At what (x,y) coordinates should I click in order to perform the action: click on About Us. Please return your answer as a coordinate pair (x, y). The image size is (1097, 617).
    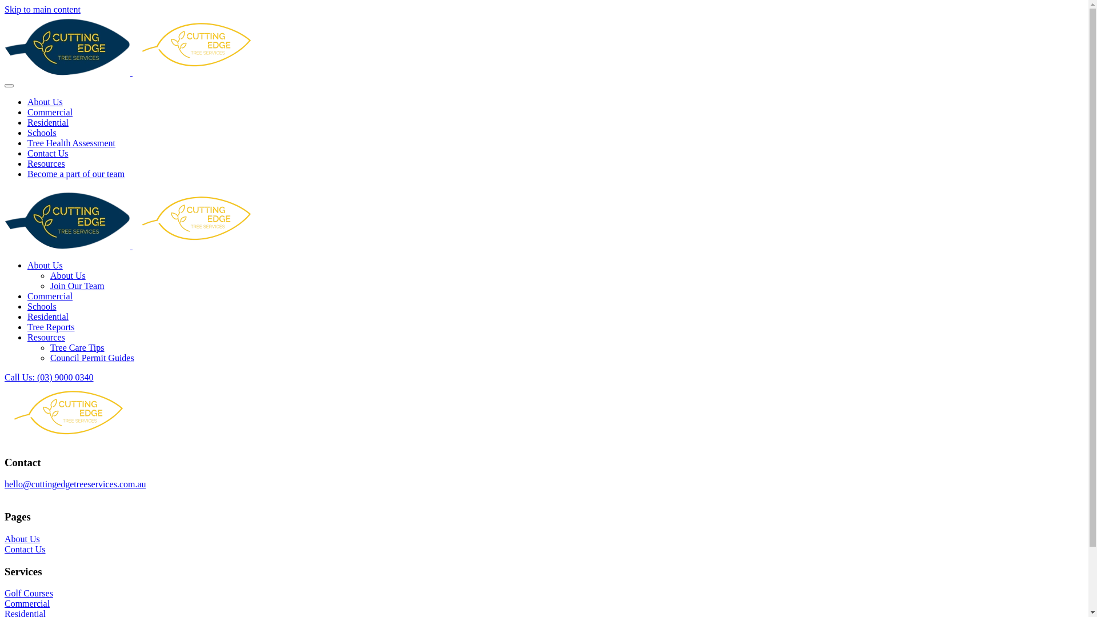
    Looking at the image, I should click on (68, 275).